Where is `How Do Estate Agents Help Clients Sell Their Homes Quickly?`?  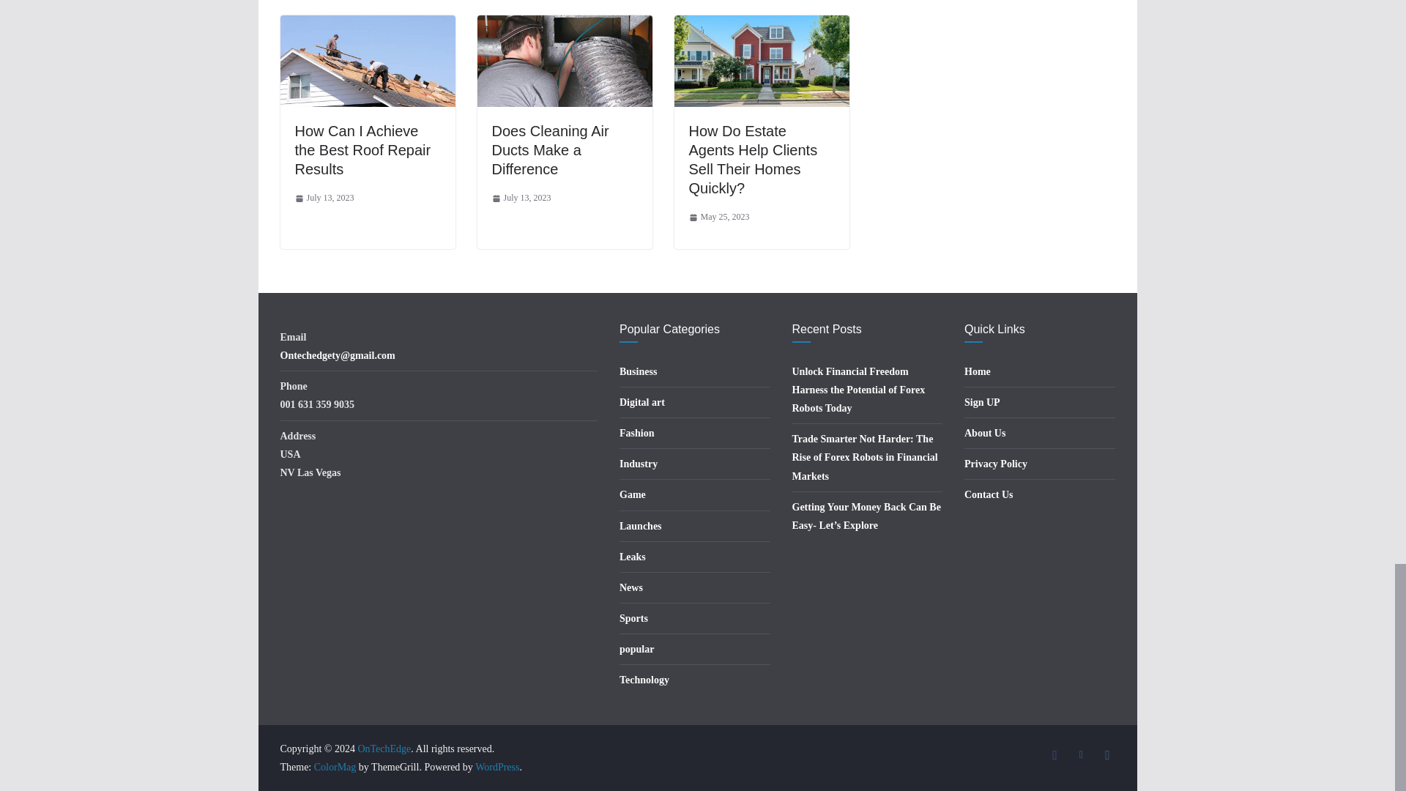
How Do Estate Agents Help Clients Sell Their Homes Quickly? is located at coordinates (753, 160).